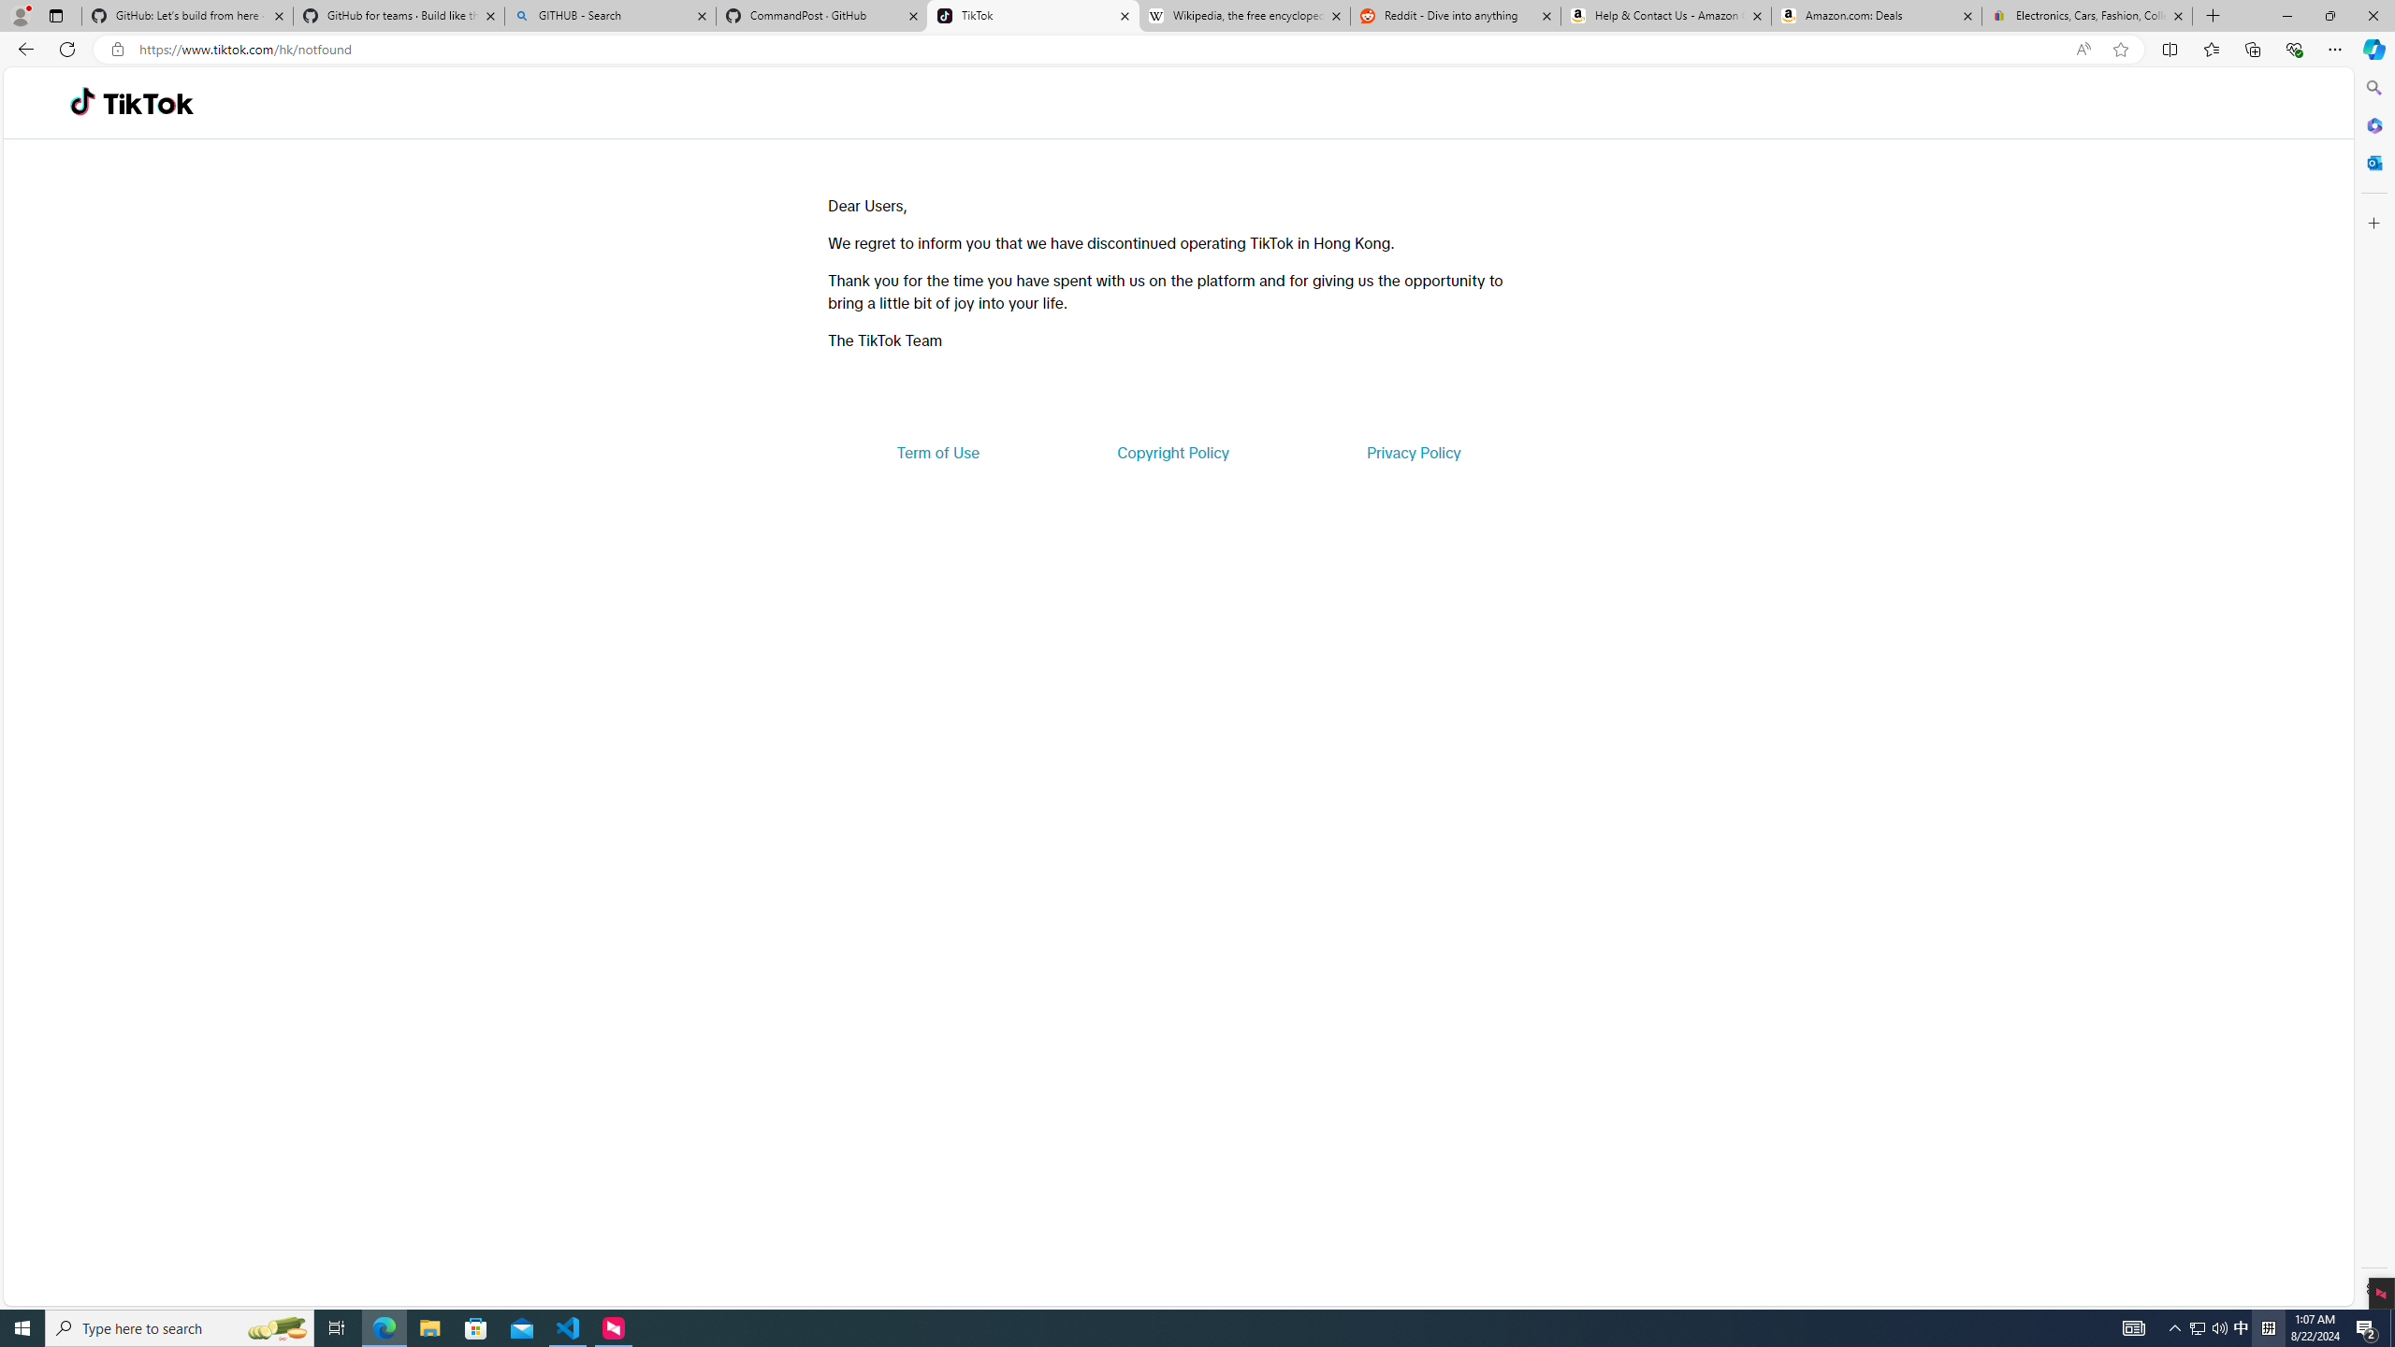 The width and height of the screenshot is (2395, 1347). I want to click on GITHUB - Search, so click(609, 16).